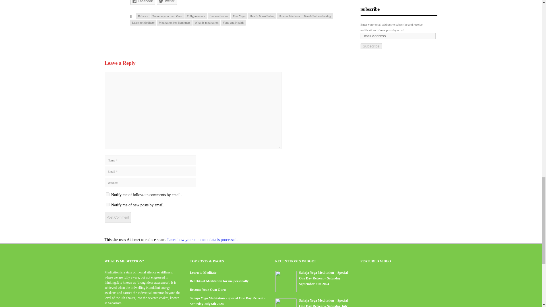 The width and height of the screenshot is (546, 307). Describe the element at coordinates (118, 217) in the screenshot. I see `Post Comment` at that location.